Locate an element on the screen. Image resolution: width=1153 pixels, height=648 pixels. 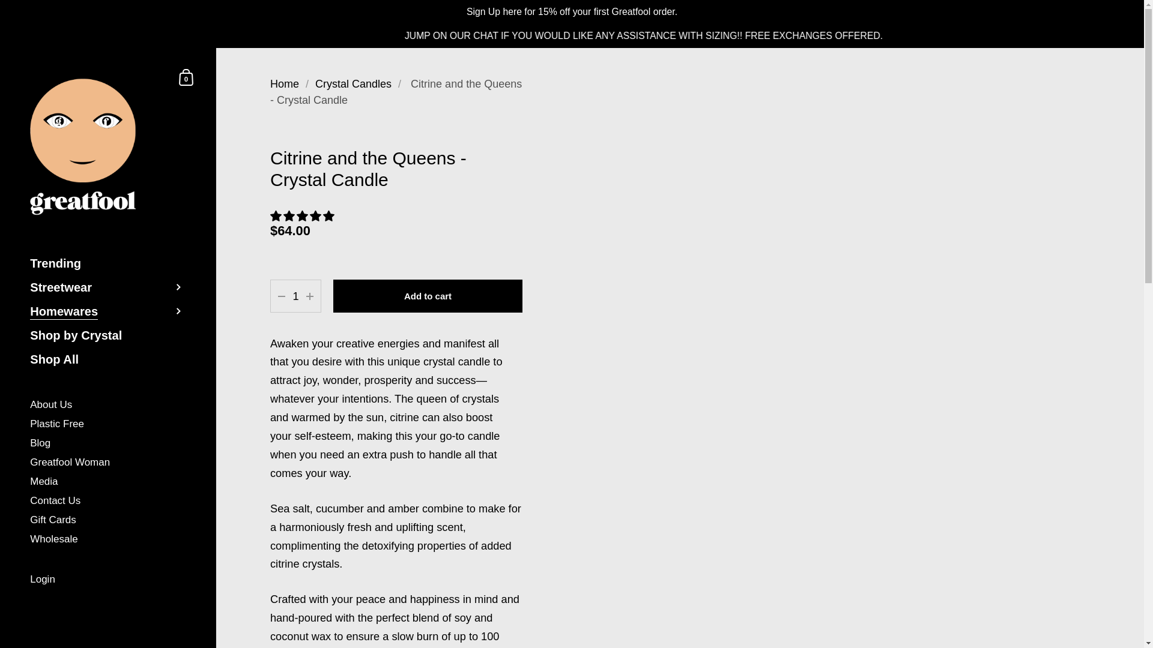
Gift Cards is located at coordinates (108, 521).